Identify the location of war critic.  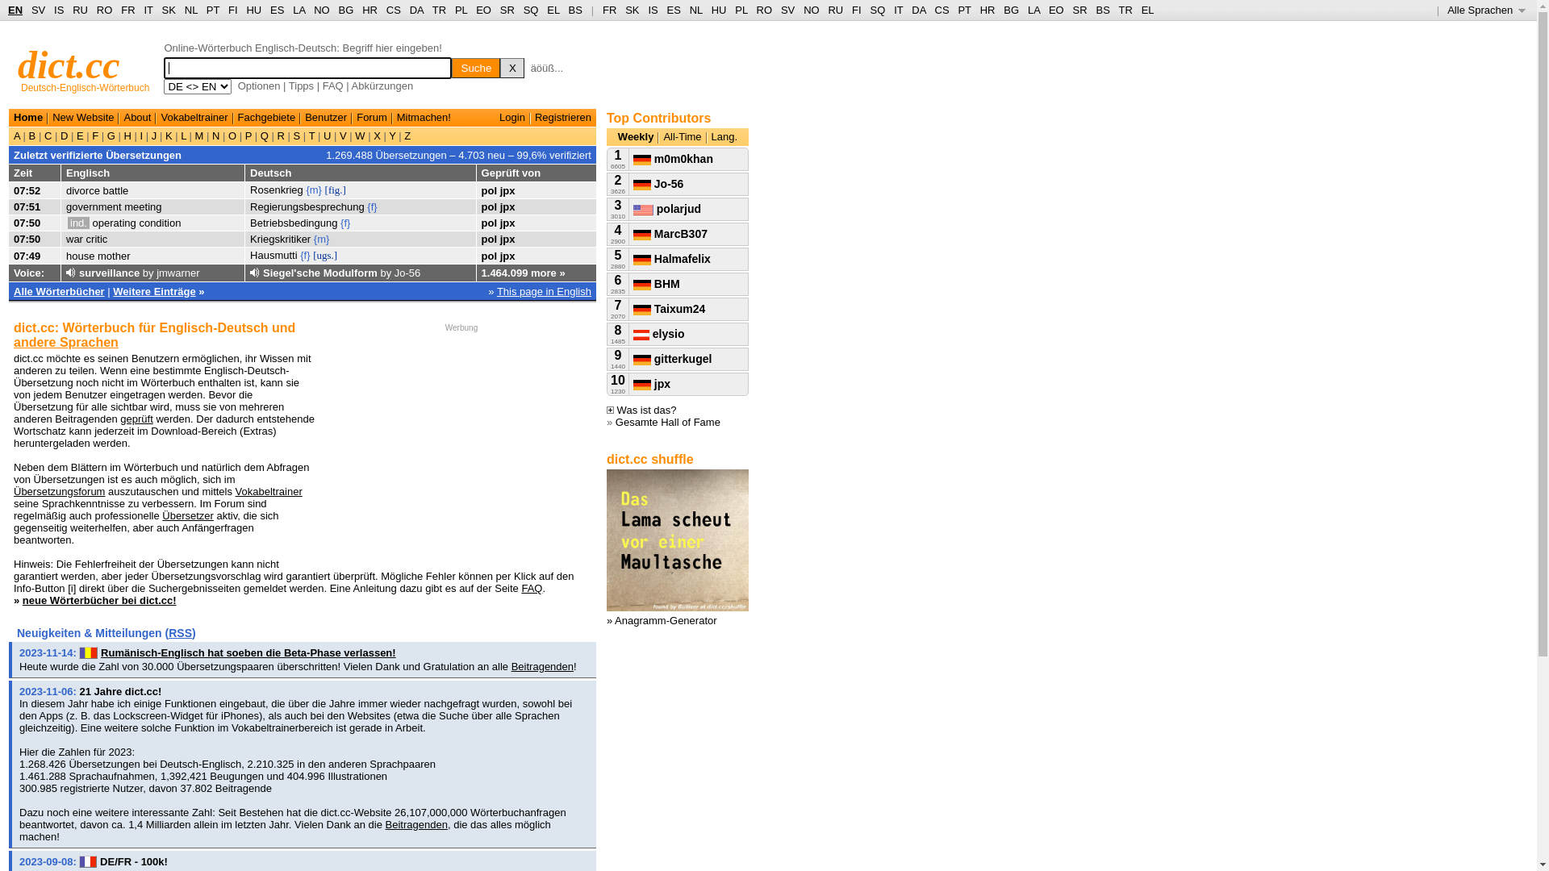
(87, 239).